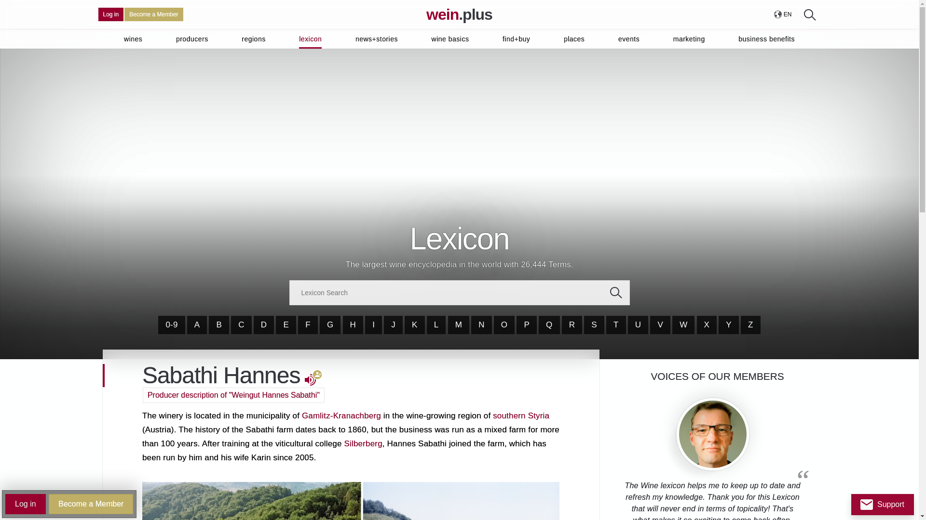  What do you see at coordinates (133, 39) in the screenshot?
I see `wines` at bounding box center [133, 39].